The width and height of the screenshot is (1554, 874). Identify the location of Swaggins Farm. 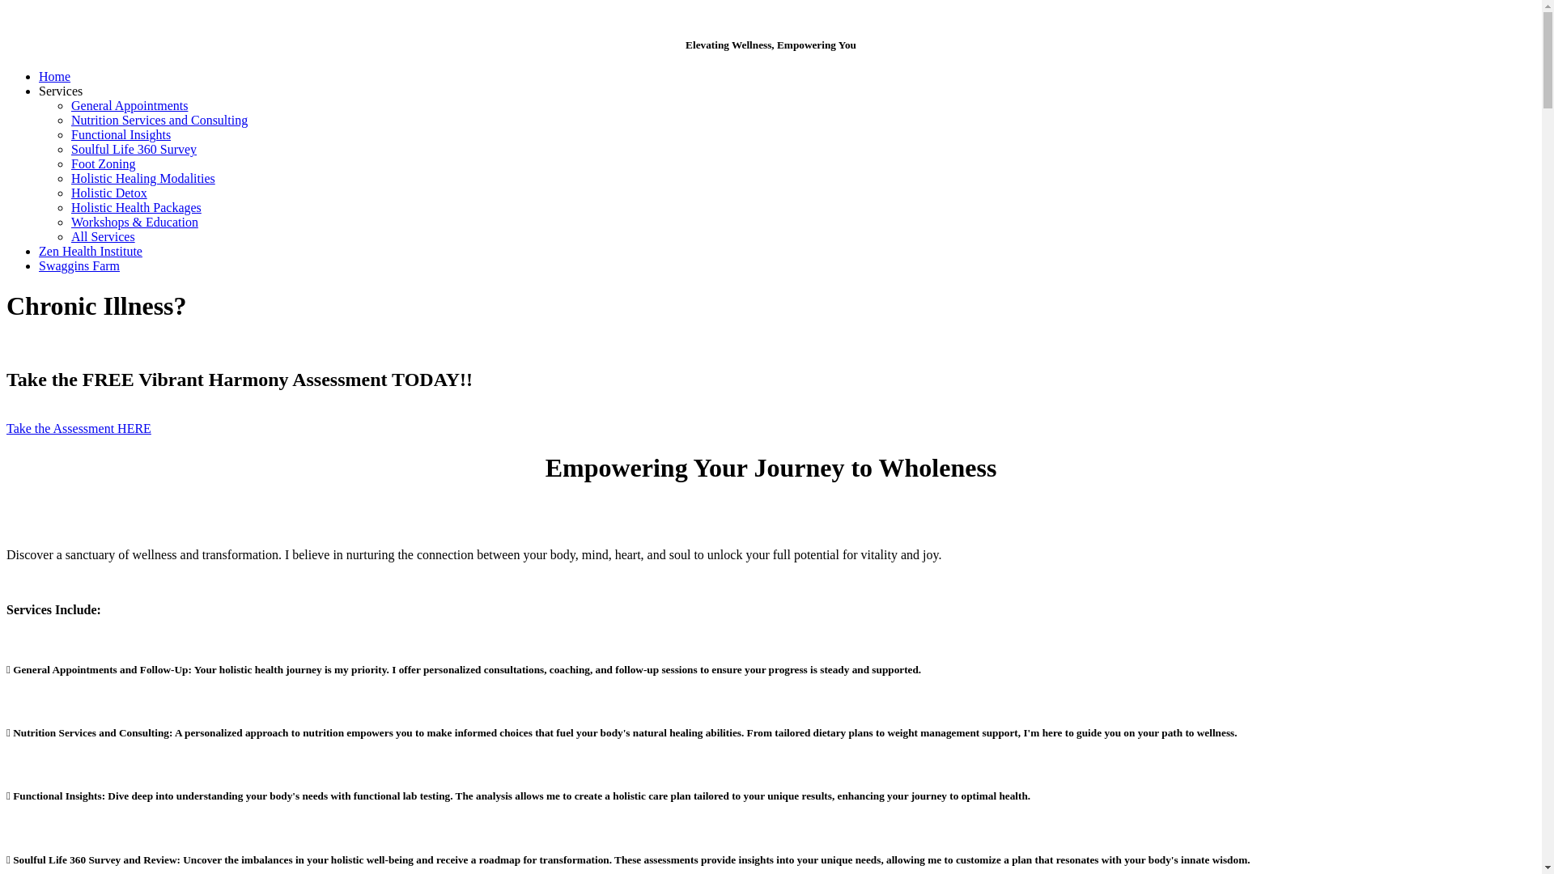
(79, 265).